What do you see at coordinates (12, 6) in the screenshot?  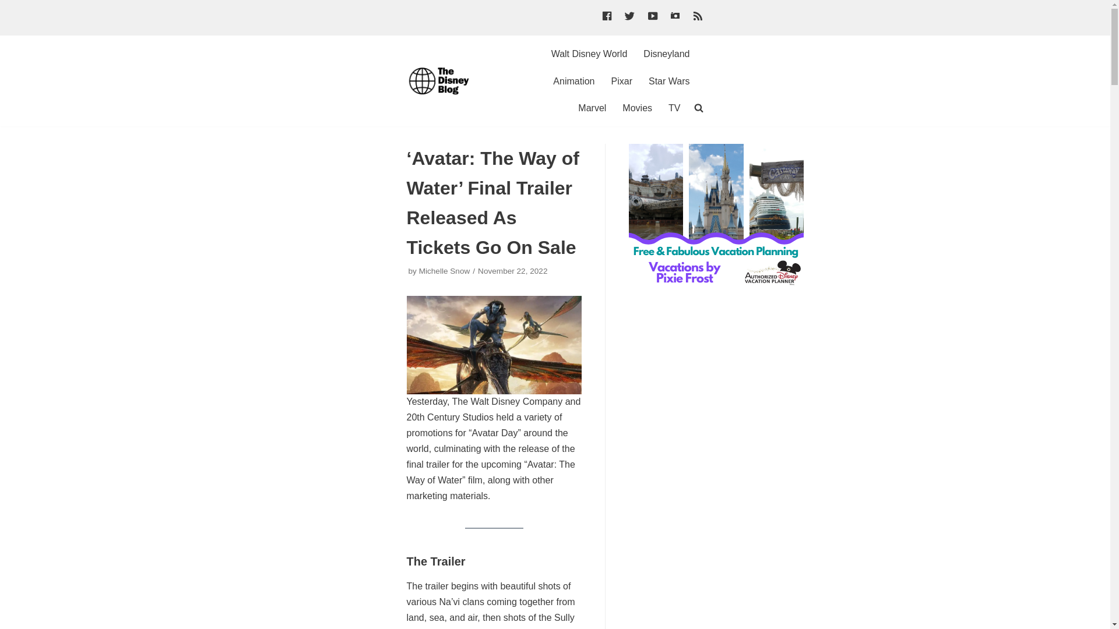 I see `Skip to content` at bounding box center [12, 6].